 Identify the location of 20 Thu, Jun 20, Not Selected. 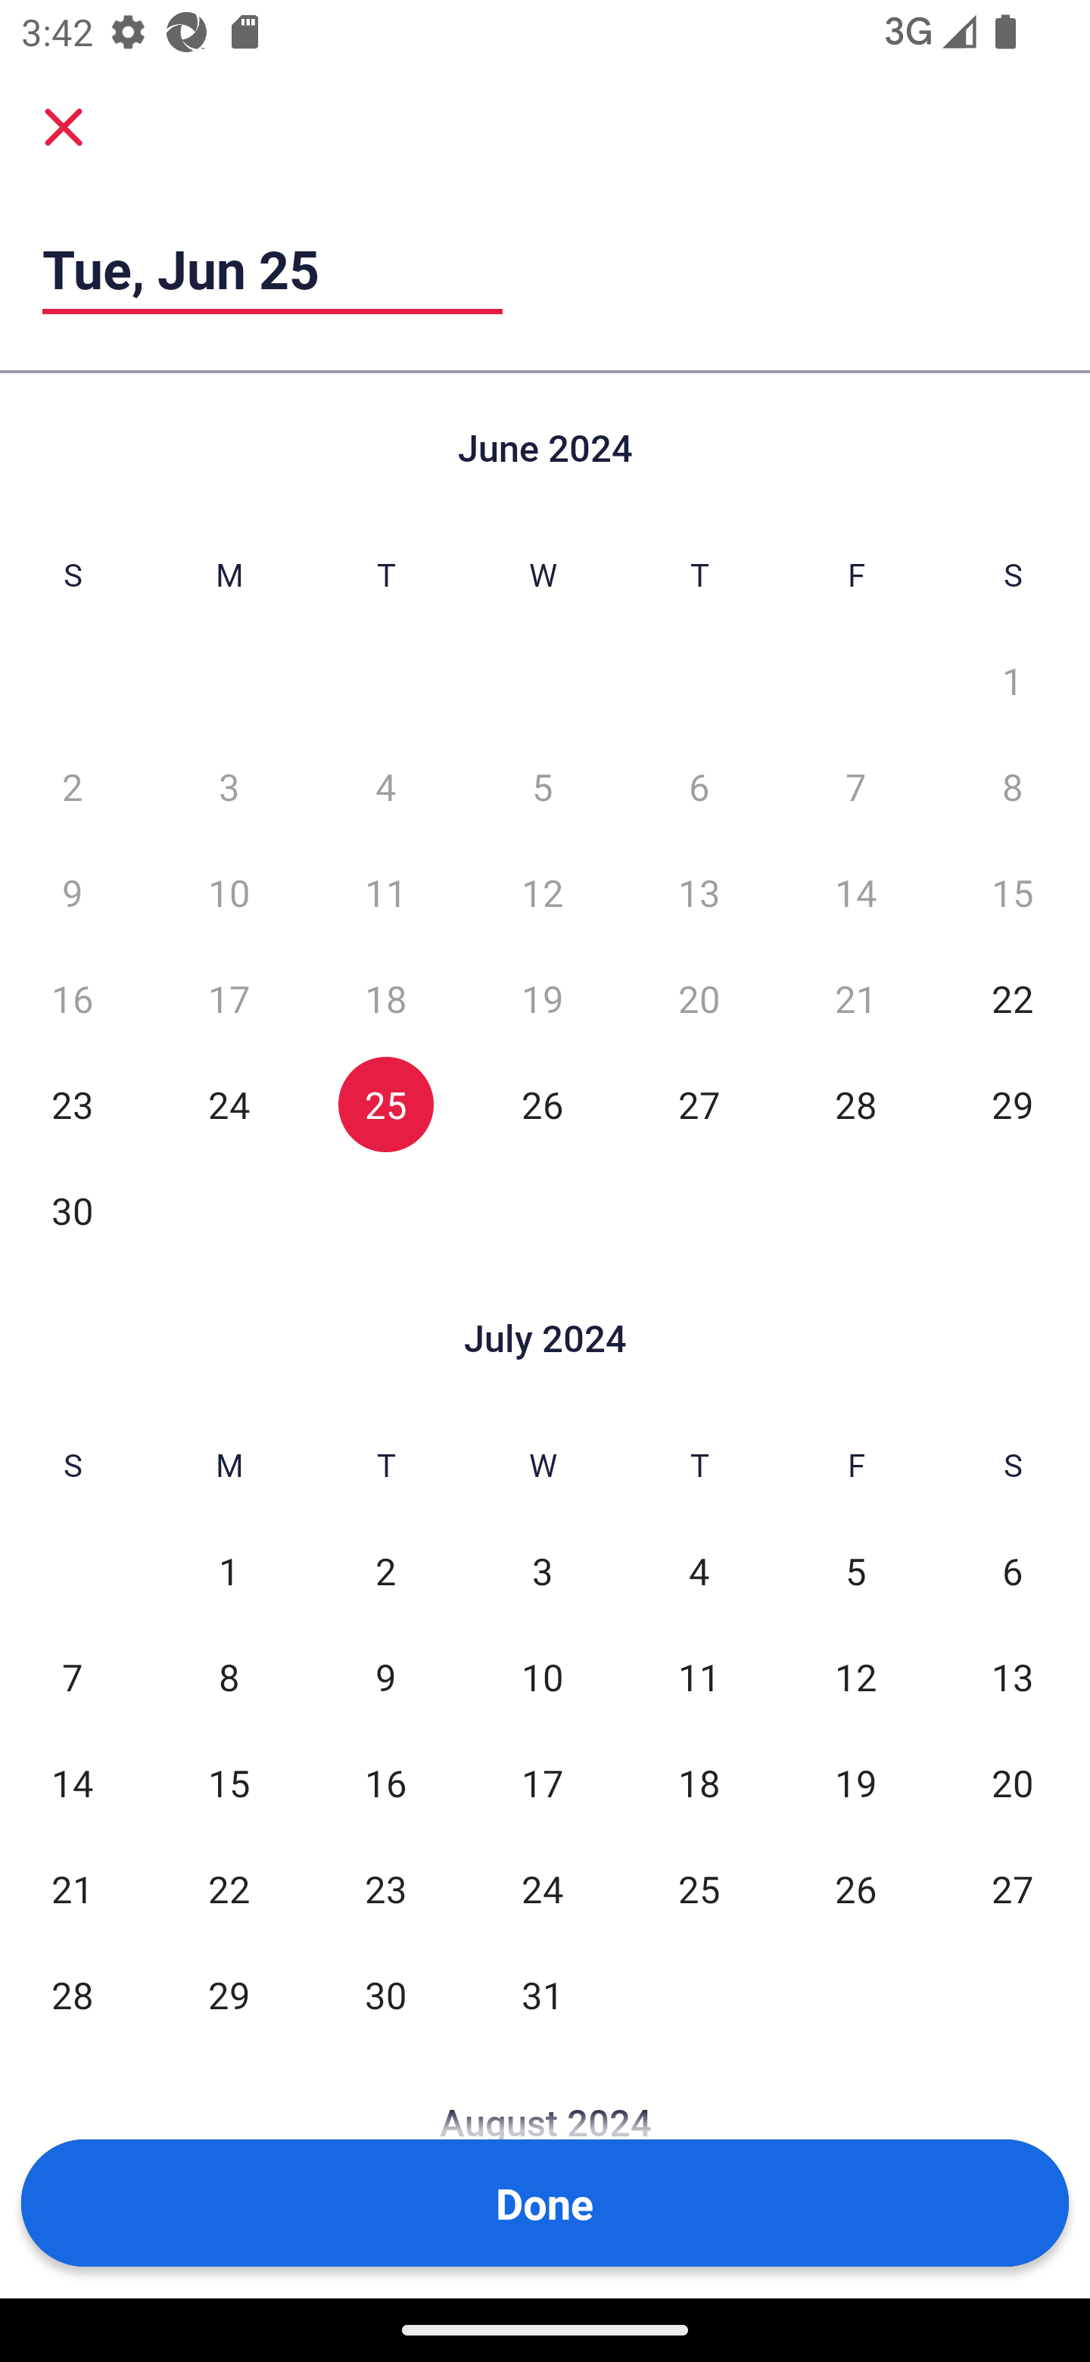
(699, 998).